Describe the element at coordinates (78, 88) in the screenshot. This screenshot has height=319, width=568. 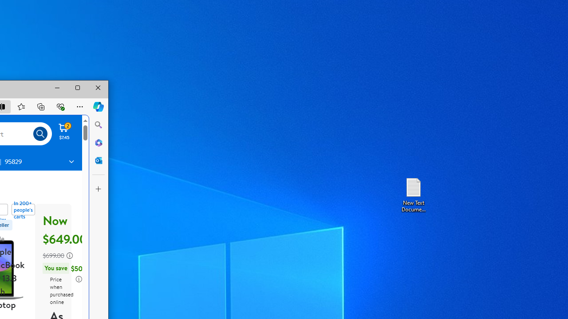
I see `Maximize` at that location.